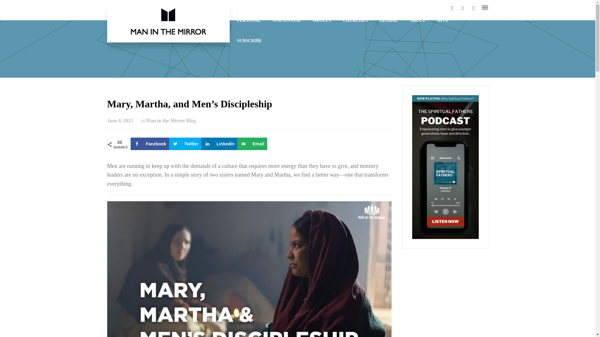 The width and height of the screenshot is (600, 337). What do you see at coordinates (324, 20) in the screenshot?
I see `GROUPS` at bounding box center [324, 20].